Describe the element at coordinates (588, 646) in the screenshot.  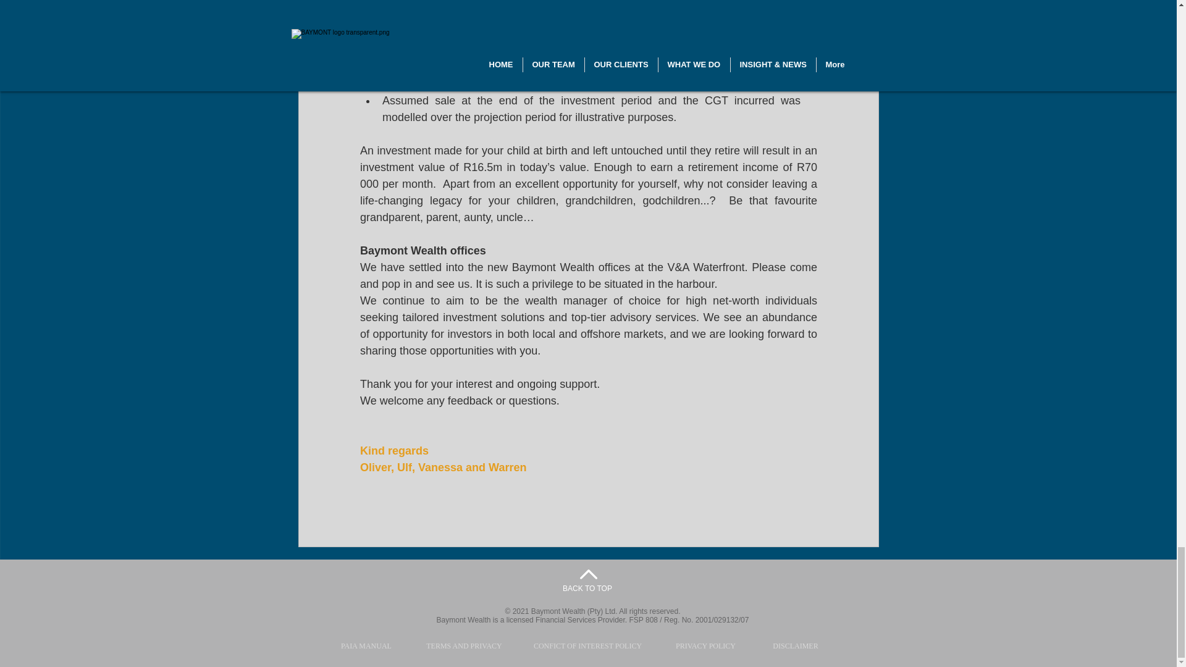
I see `CONFICT OF INTEREST POLICY` at that location.